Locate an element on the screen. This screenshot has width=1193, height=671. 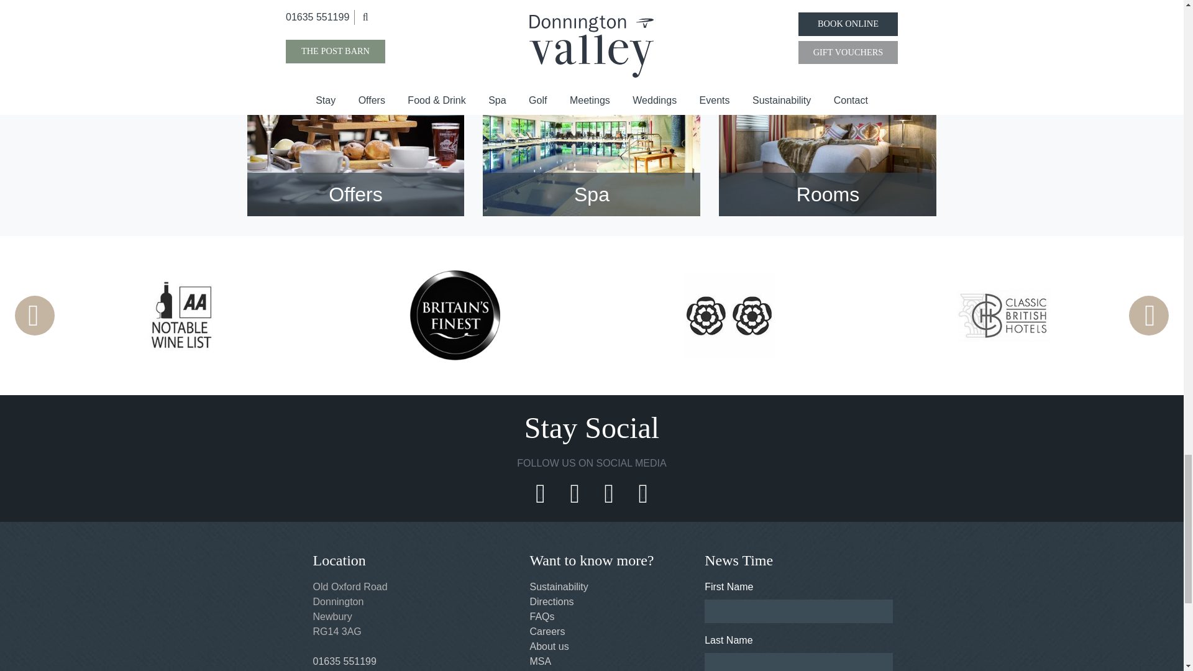
2 rosette dining is located at coordinates (729, 314).